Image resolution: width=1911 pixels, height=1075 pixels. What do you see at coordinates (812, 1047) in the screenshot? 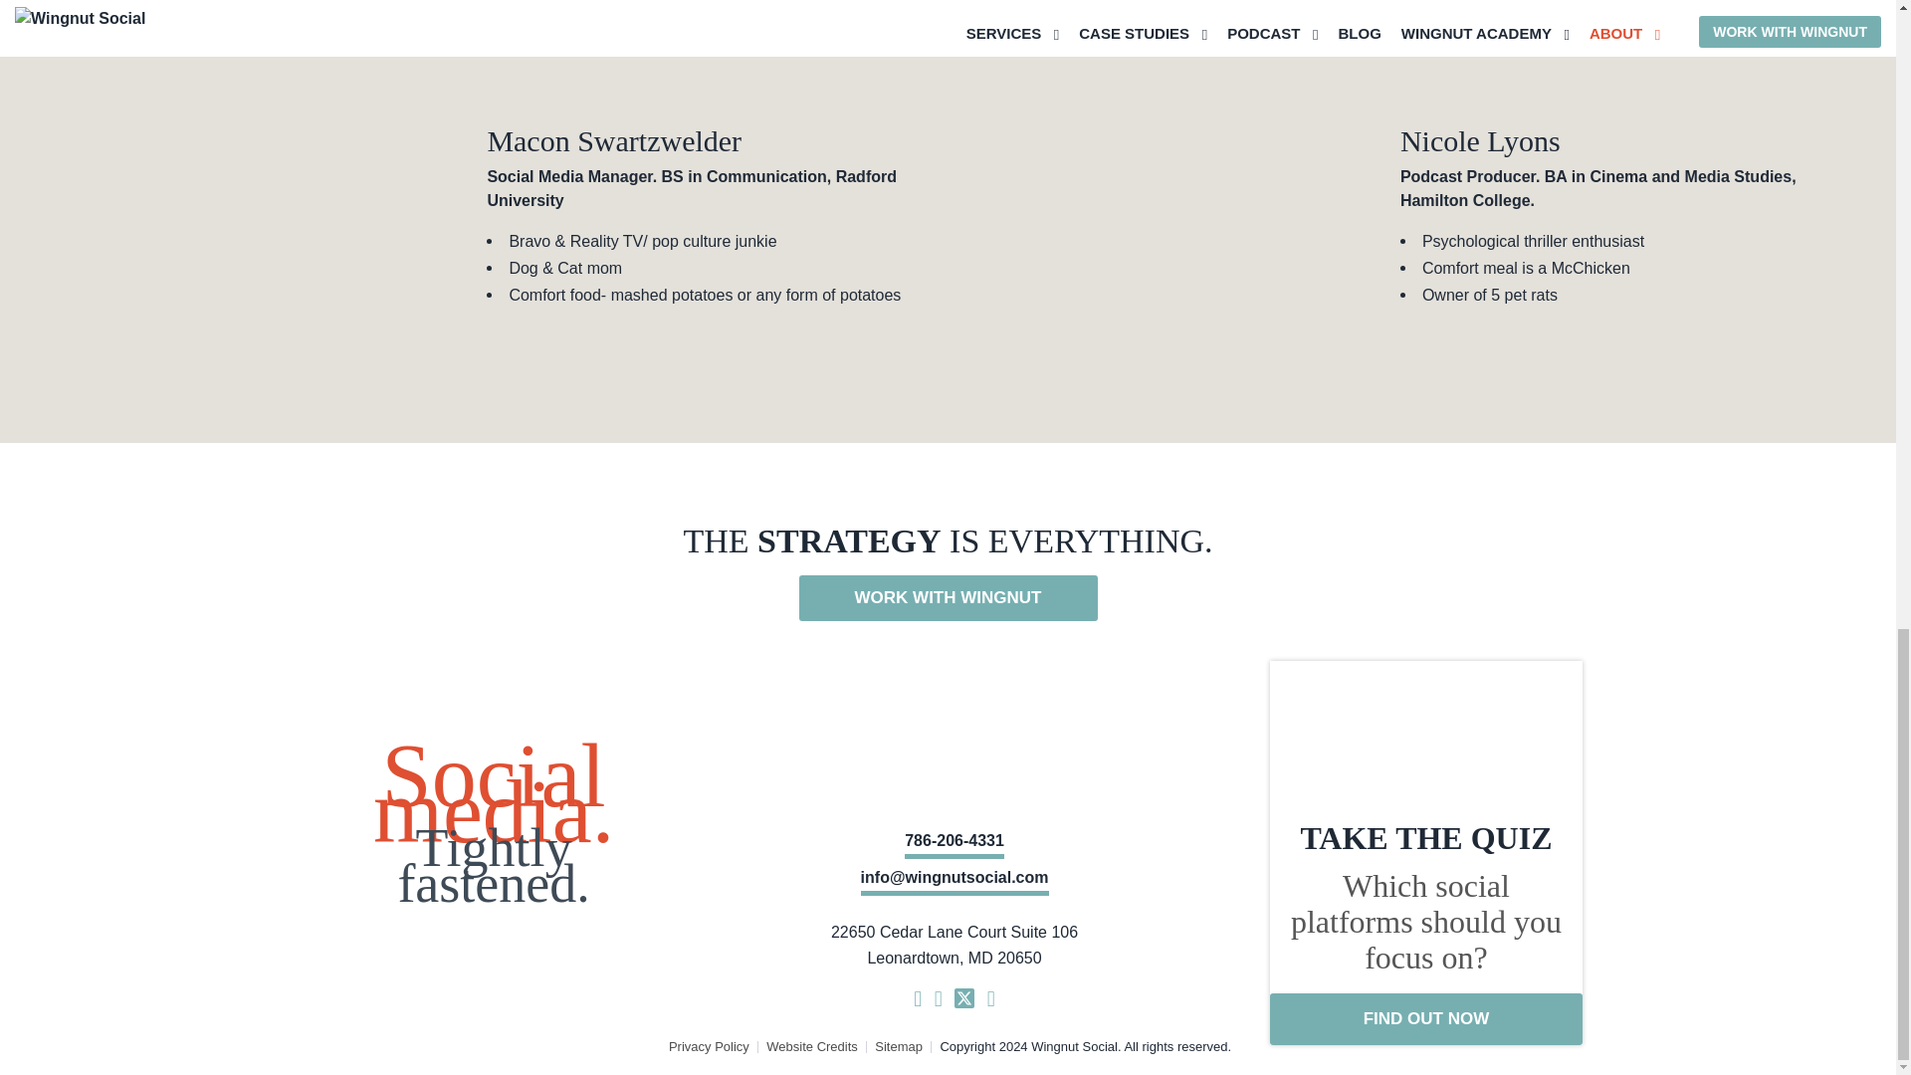
I see `Website Credits` at bounding box center [812, 1047].